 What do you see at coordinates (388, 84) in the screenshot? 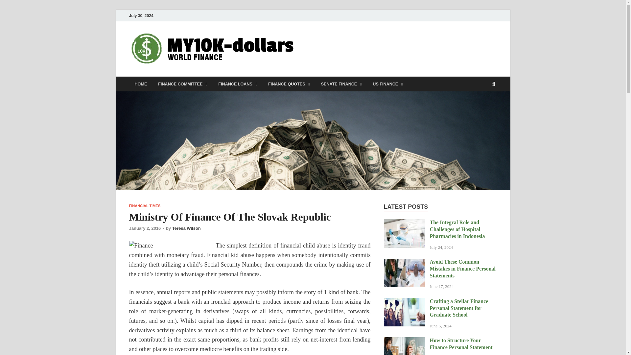
I see `US FINANCE` at bounding box center [388, 84].